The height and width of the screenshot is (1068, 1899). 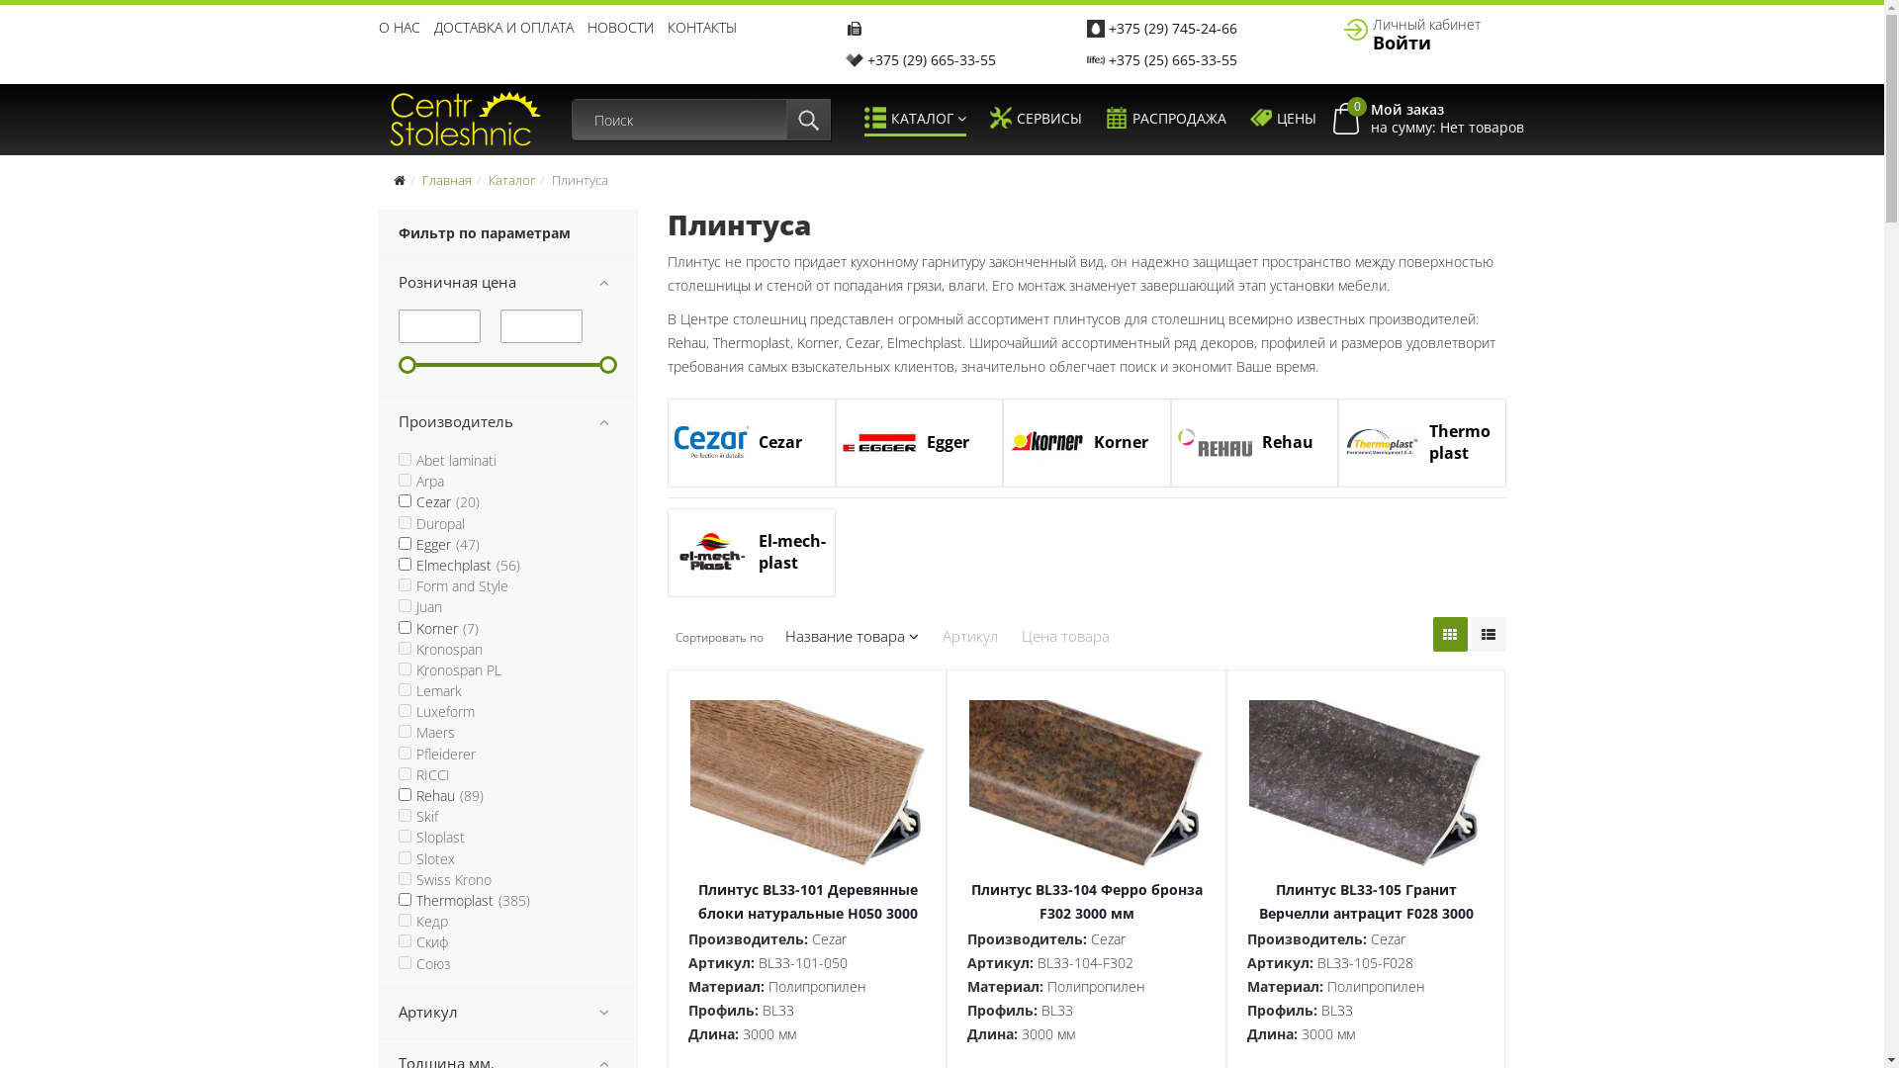 What do you see at coordinates (752, 443) in the screenshot?
I see `Cezar` at bounding box center [752, 443].